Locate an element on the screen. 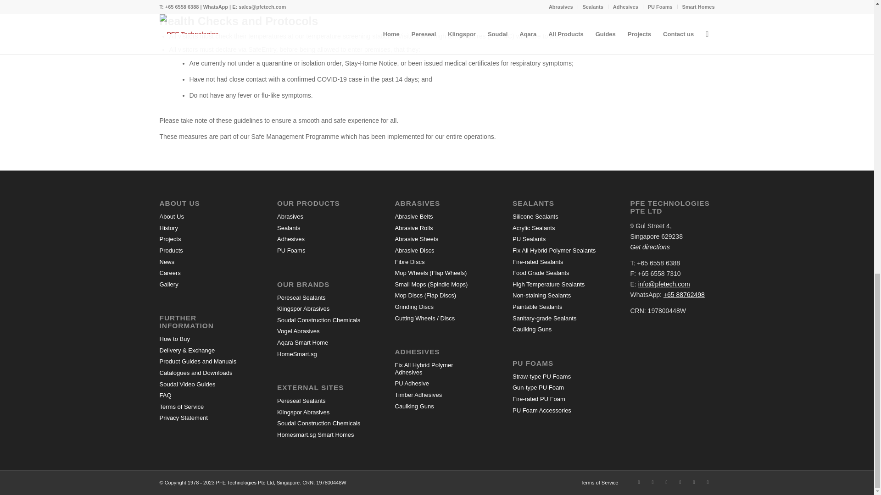  Whatsapp is located at coordinates (694, 482).